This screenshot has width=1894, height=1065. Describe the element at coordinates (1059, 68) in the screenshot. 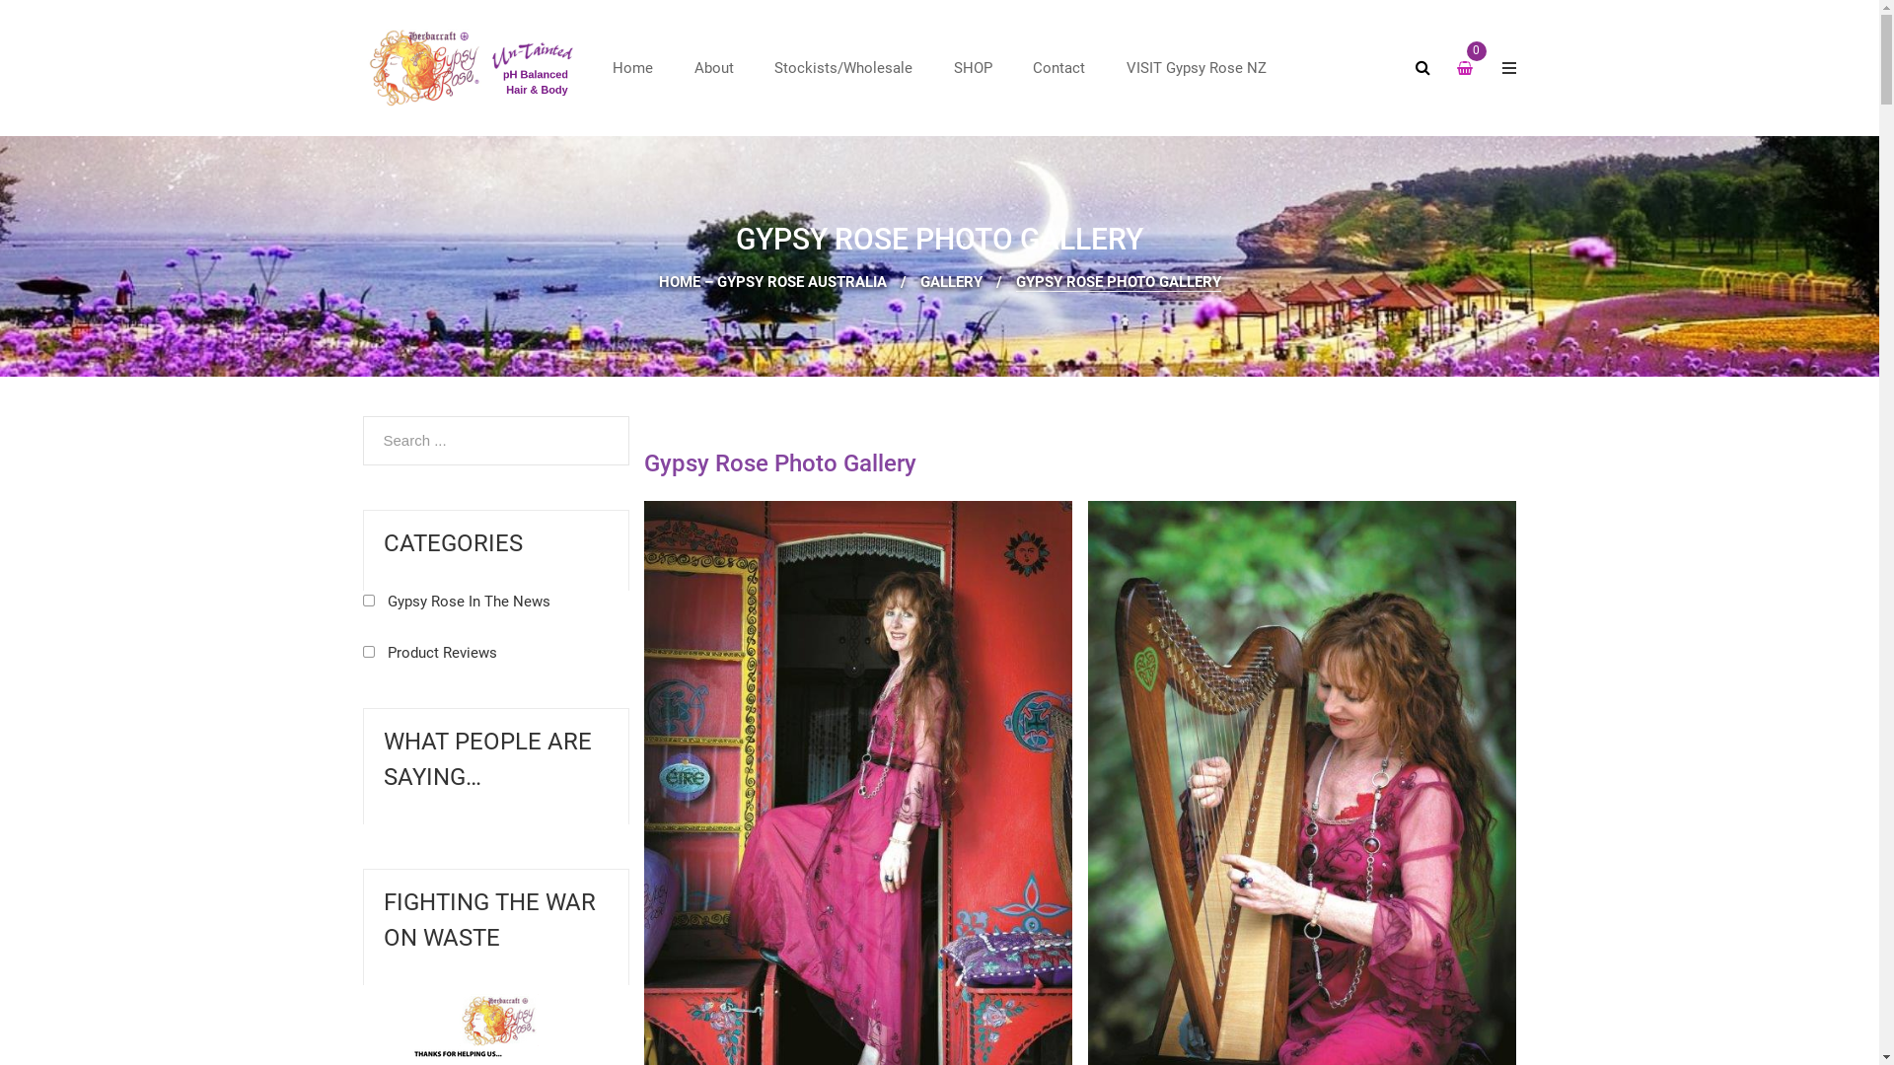

I see `Contact` at that location.